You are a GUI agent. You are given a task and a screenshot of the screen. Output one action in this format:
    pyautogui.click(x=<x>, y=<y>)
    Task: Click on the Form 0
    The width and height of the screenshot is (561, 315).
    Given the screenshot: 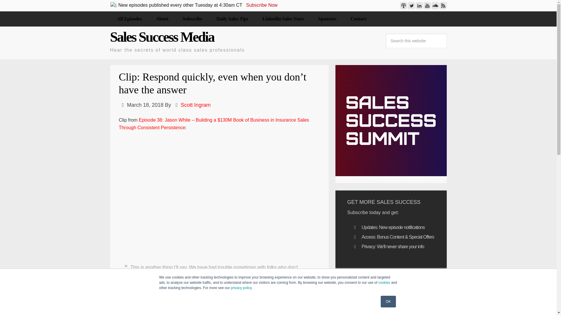 What is the action you would take?
    pyautogui.click(x=391, y=286)
    